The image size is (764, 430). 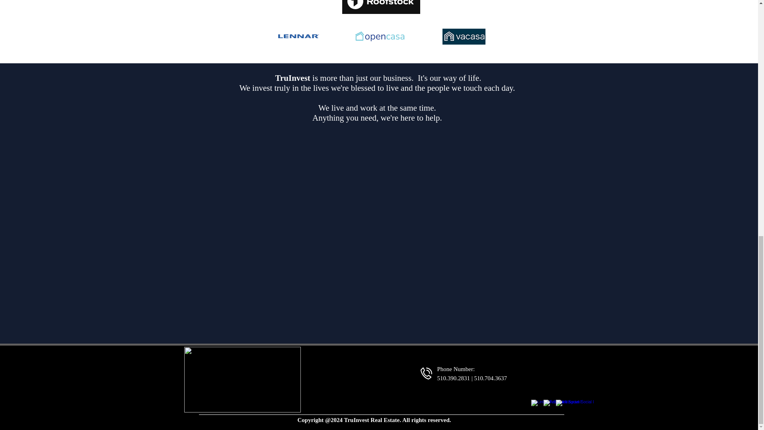 I want to click on Screen Shot 2024-06-26 at 9.12.50 PM.png, so click(x=381, y=7).